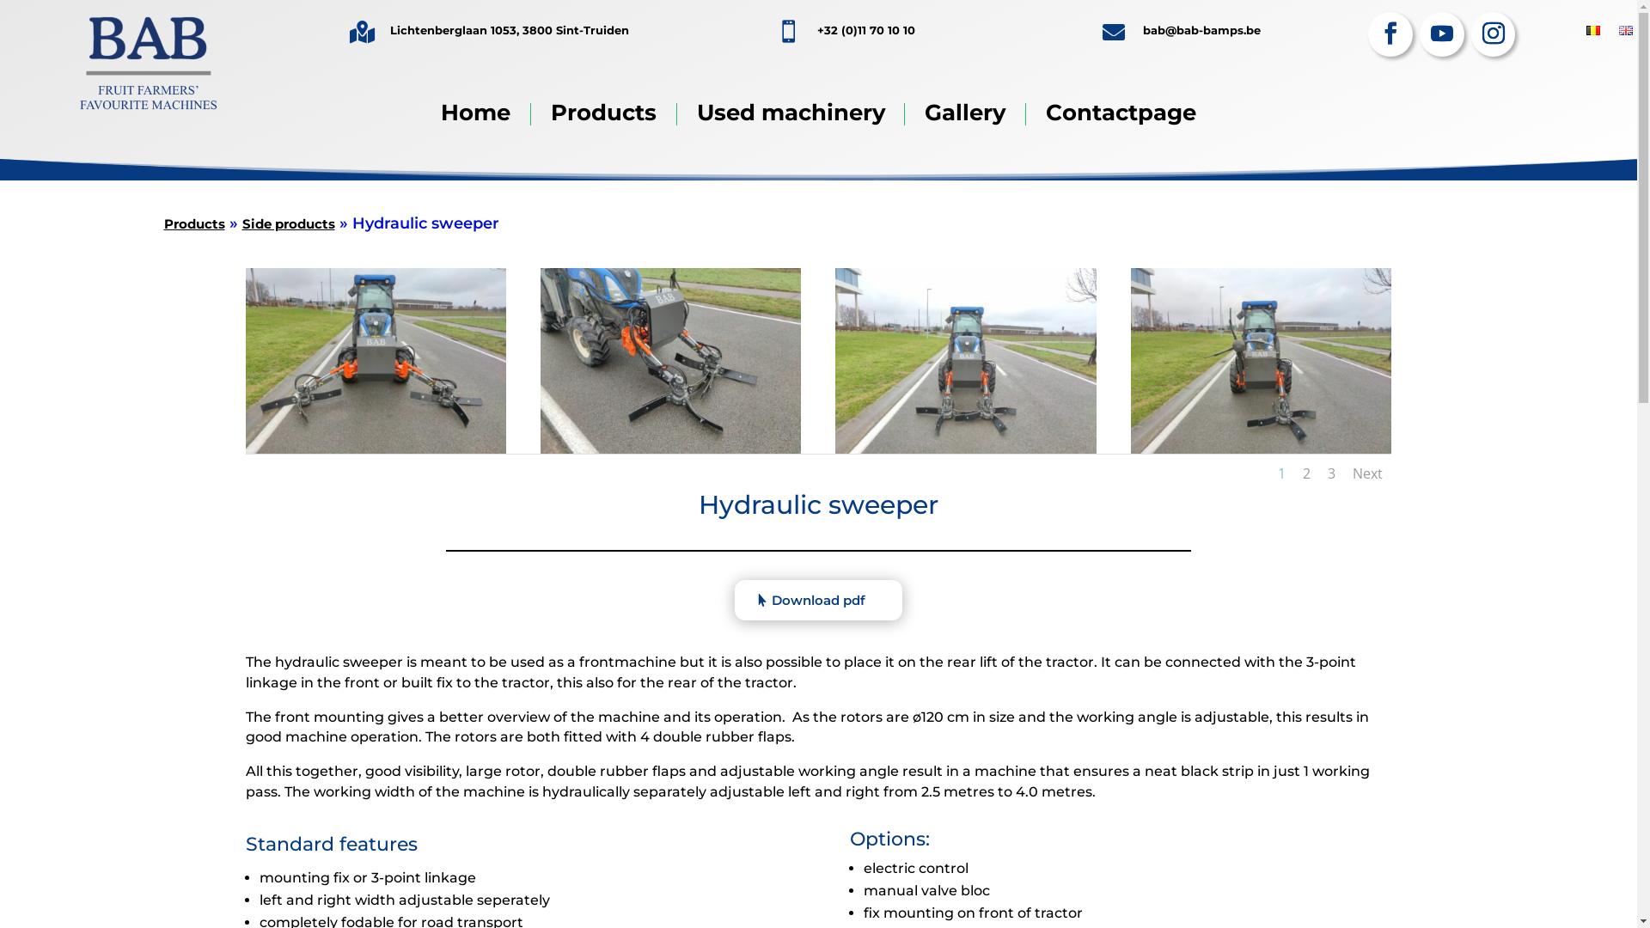  I want to click on Contactpage, so click(1121, 114).